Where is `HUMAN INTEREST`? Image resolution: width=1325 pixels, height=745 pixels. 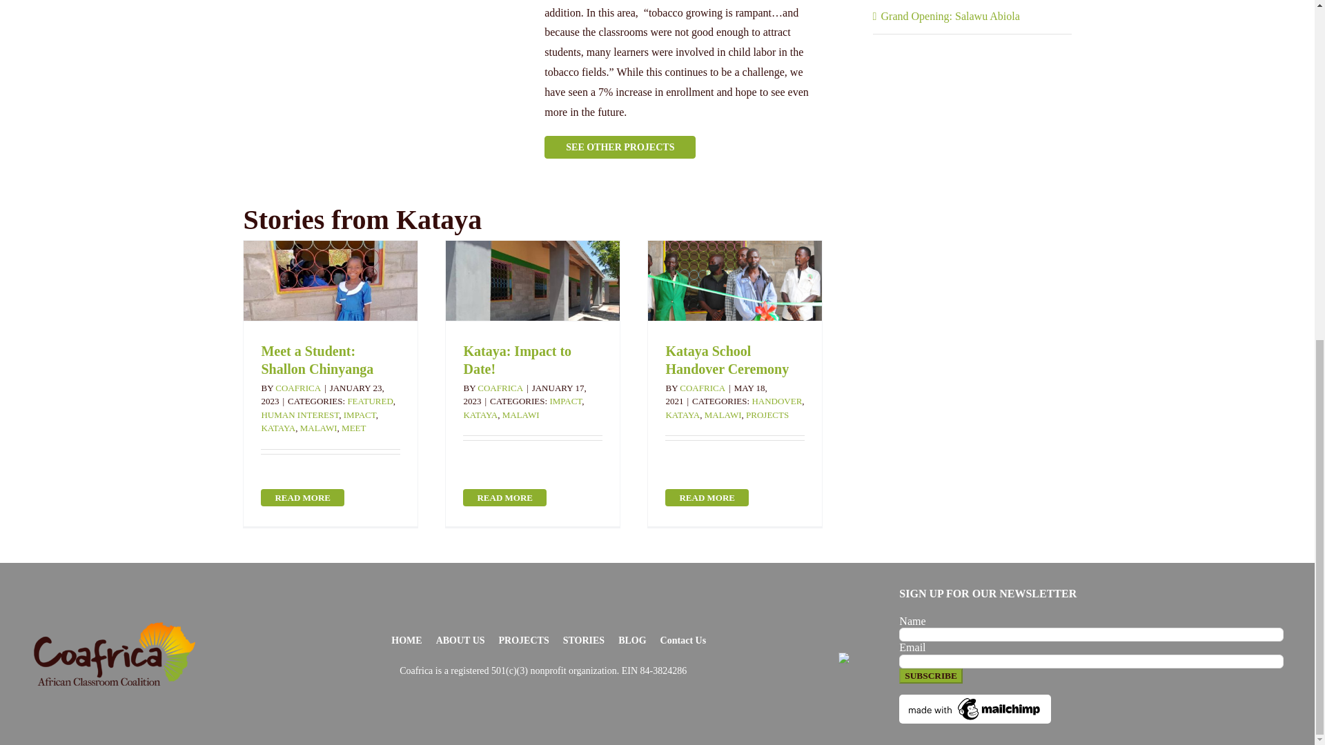 HUMAN INTEREST is located at coordinates (300, 415).